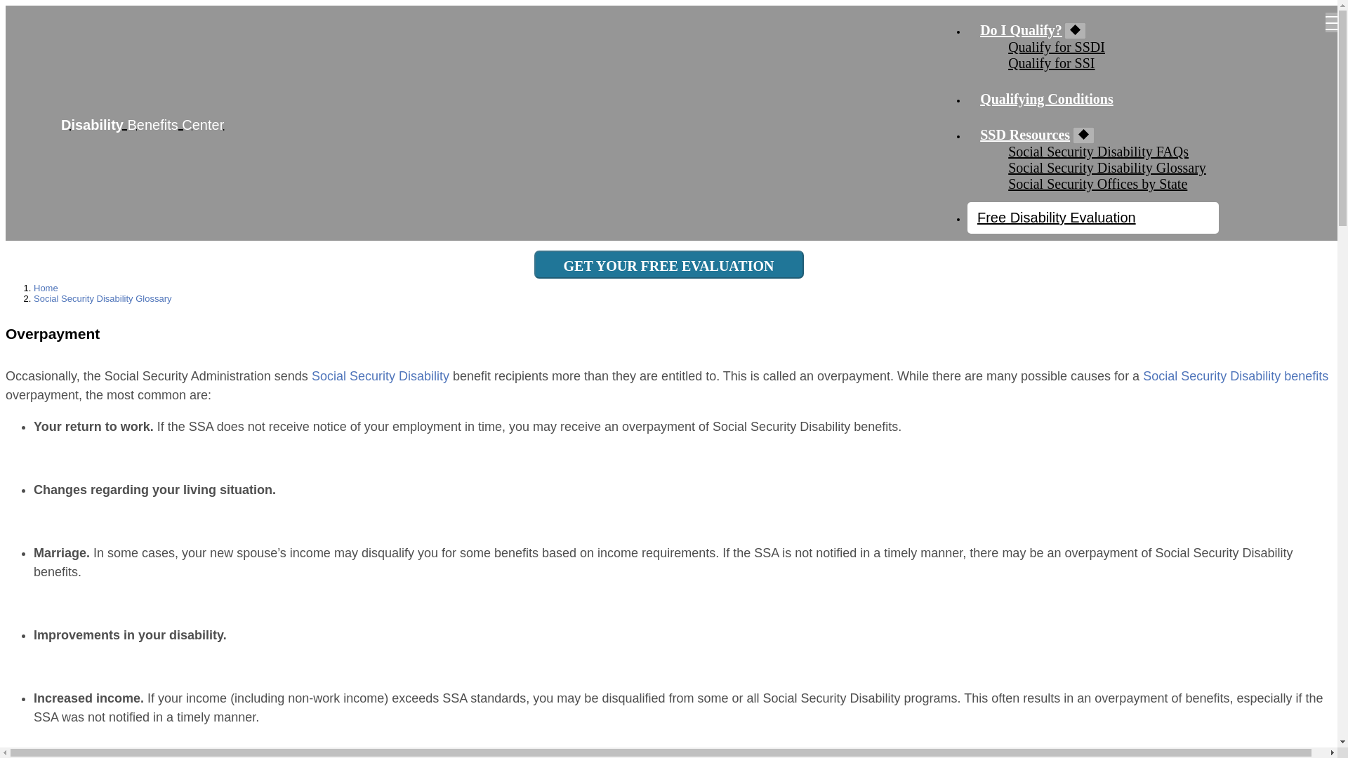  Describe the element at coordinates (128, 122) in the screenshot. I see `Disability Benefits Center` at that location.